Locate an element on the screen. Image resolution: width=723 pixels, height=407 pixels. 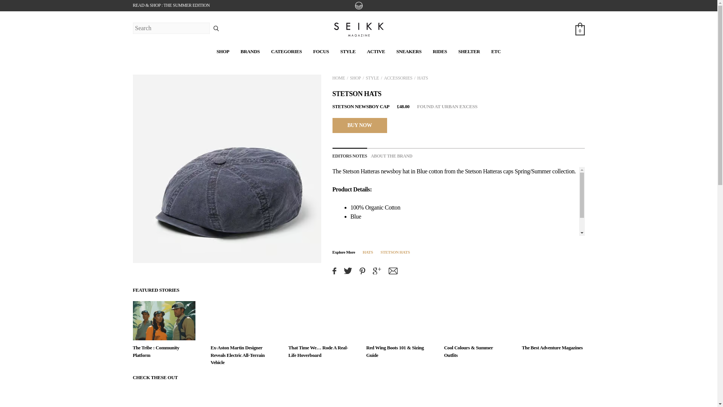
SHOP is located at coordinates (223, 51).